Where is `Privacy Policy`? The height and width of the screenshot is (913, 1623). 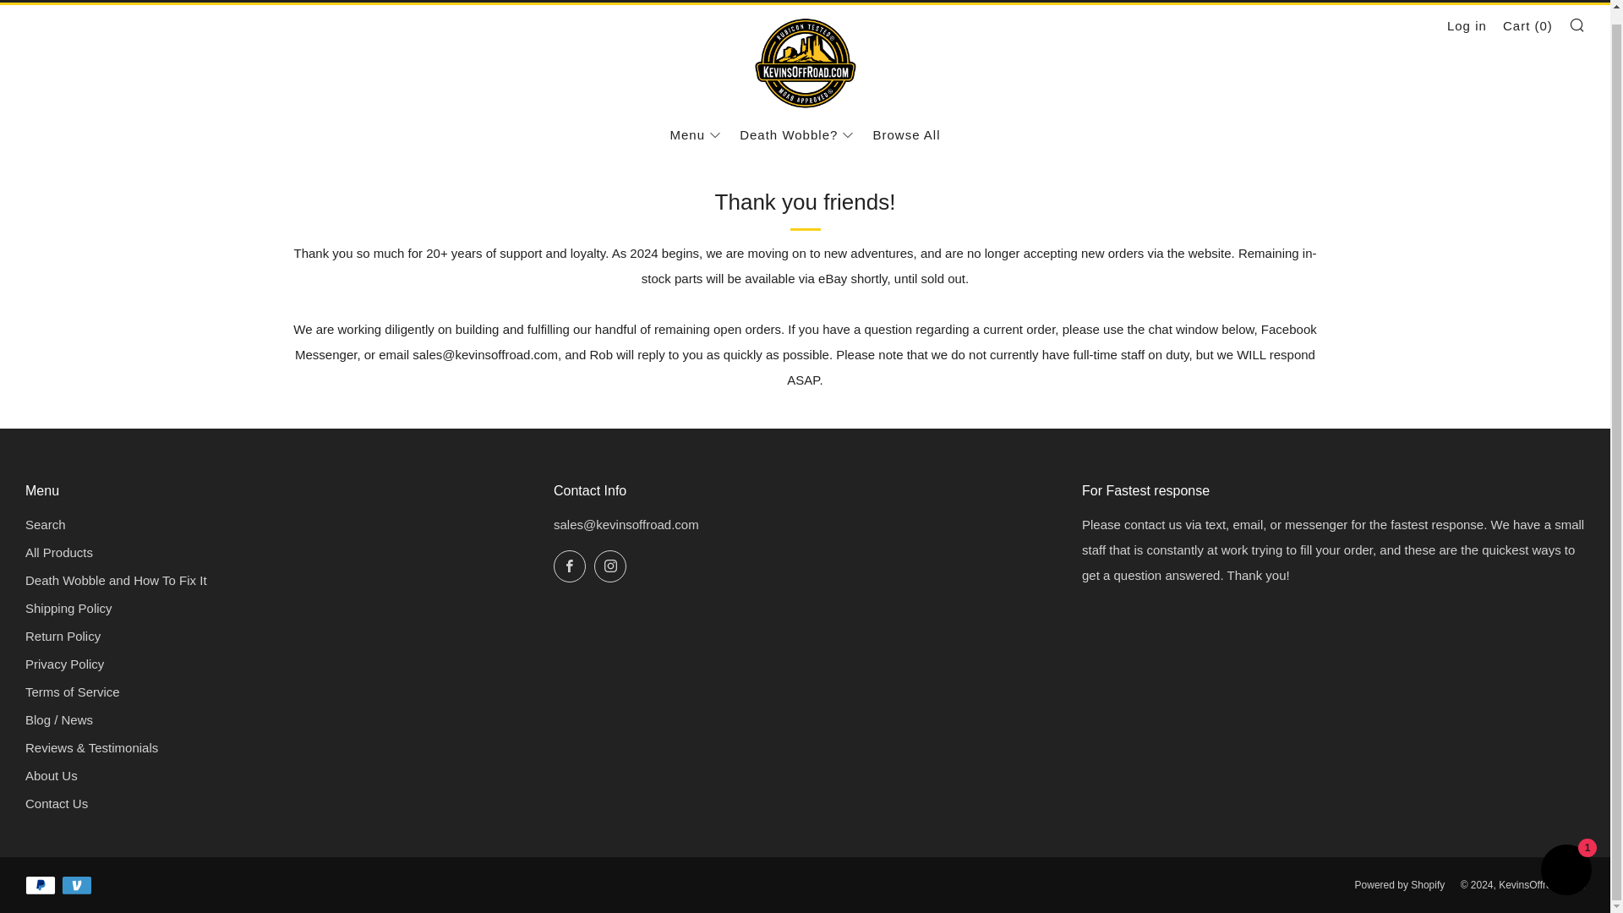 Privacy Policy is located at coordinates (64, 663).